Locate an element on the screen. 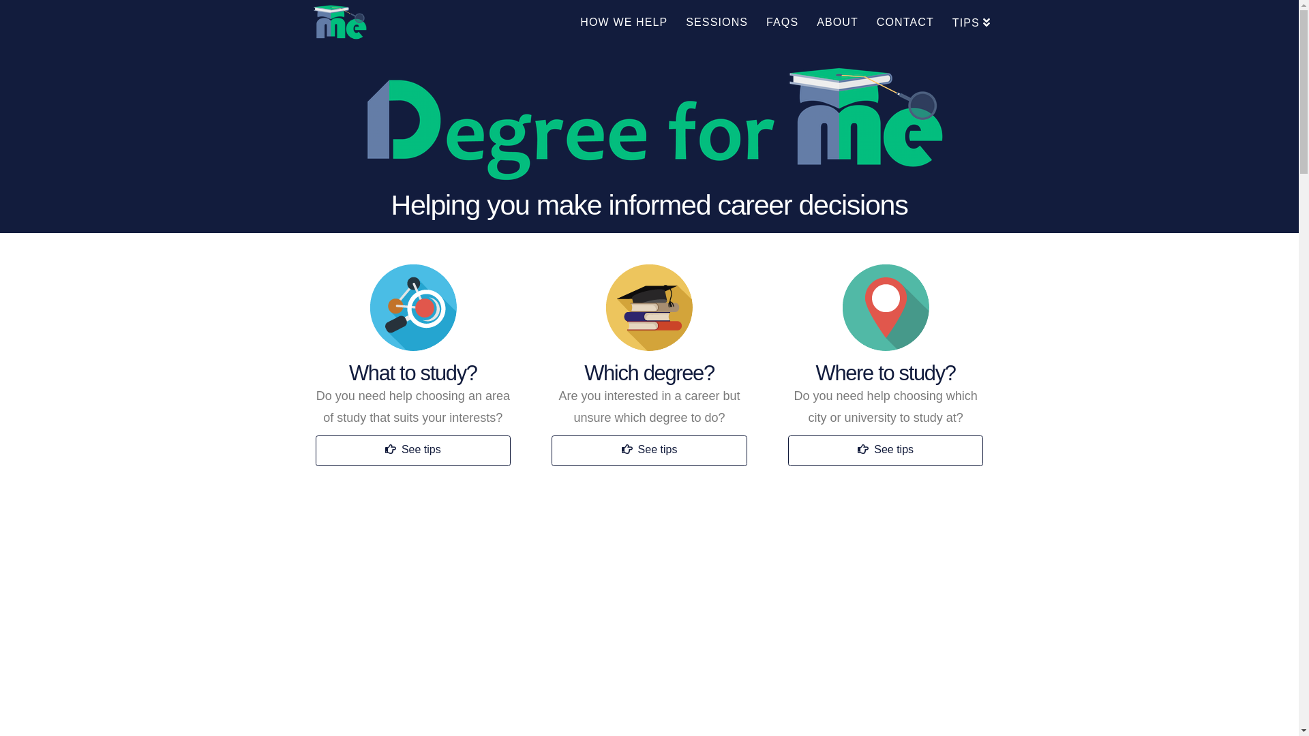  What to study? is located at coordinates (413, 373).